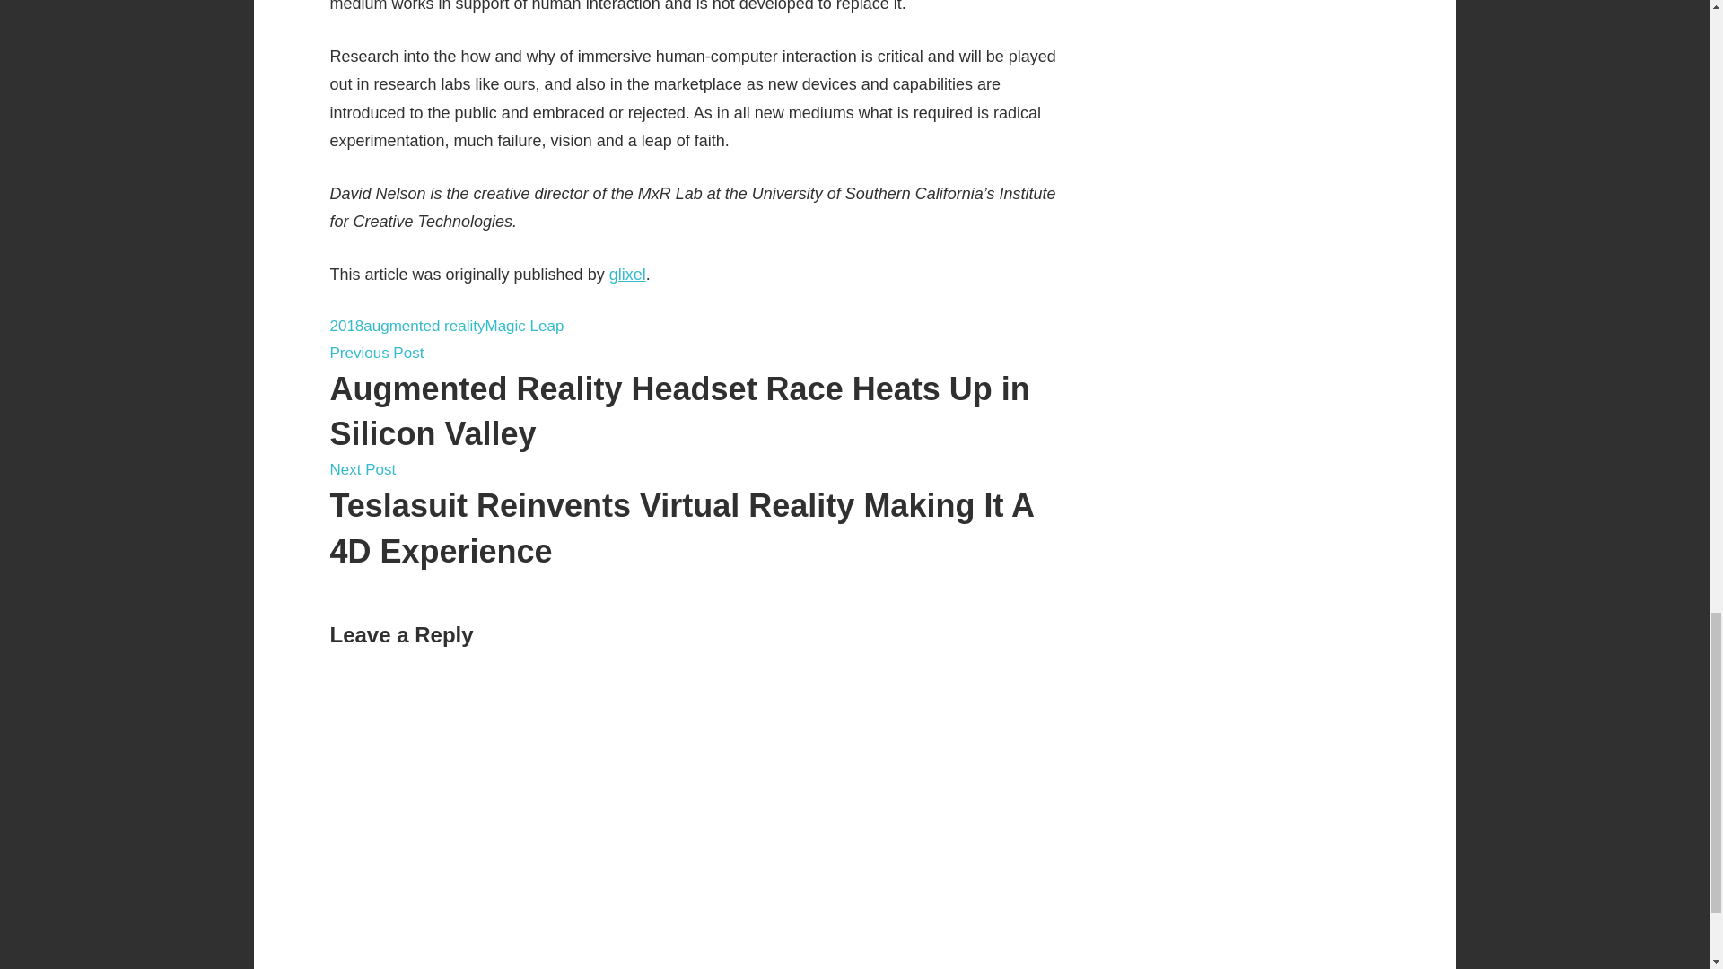 Image resolution: width=1723 pixels, height=969 pixels. I want to click on augmented reality, so click(424, 326).